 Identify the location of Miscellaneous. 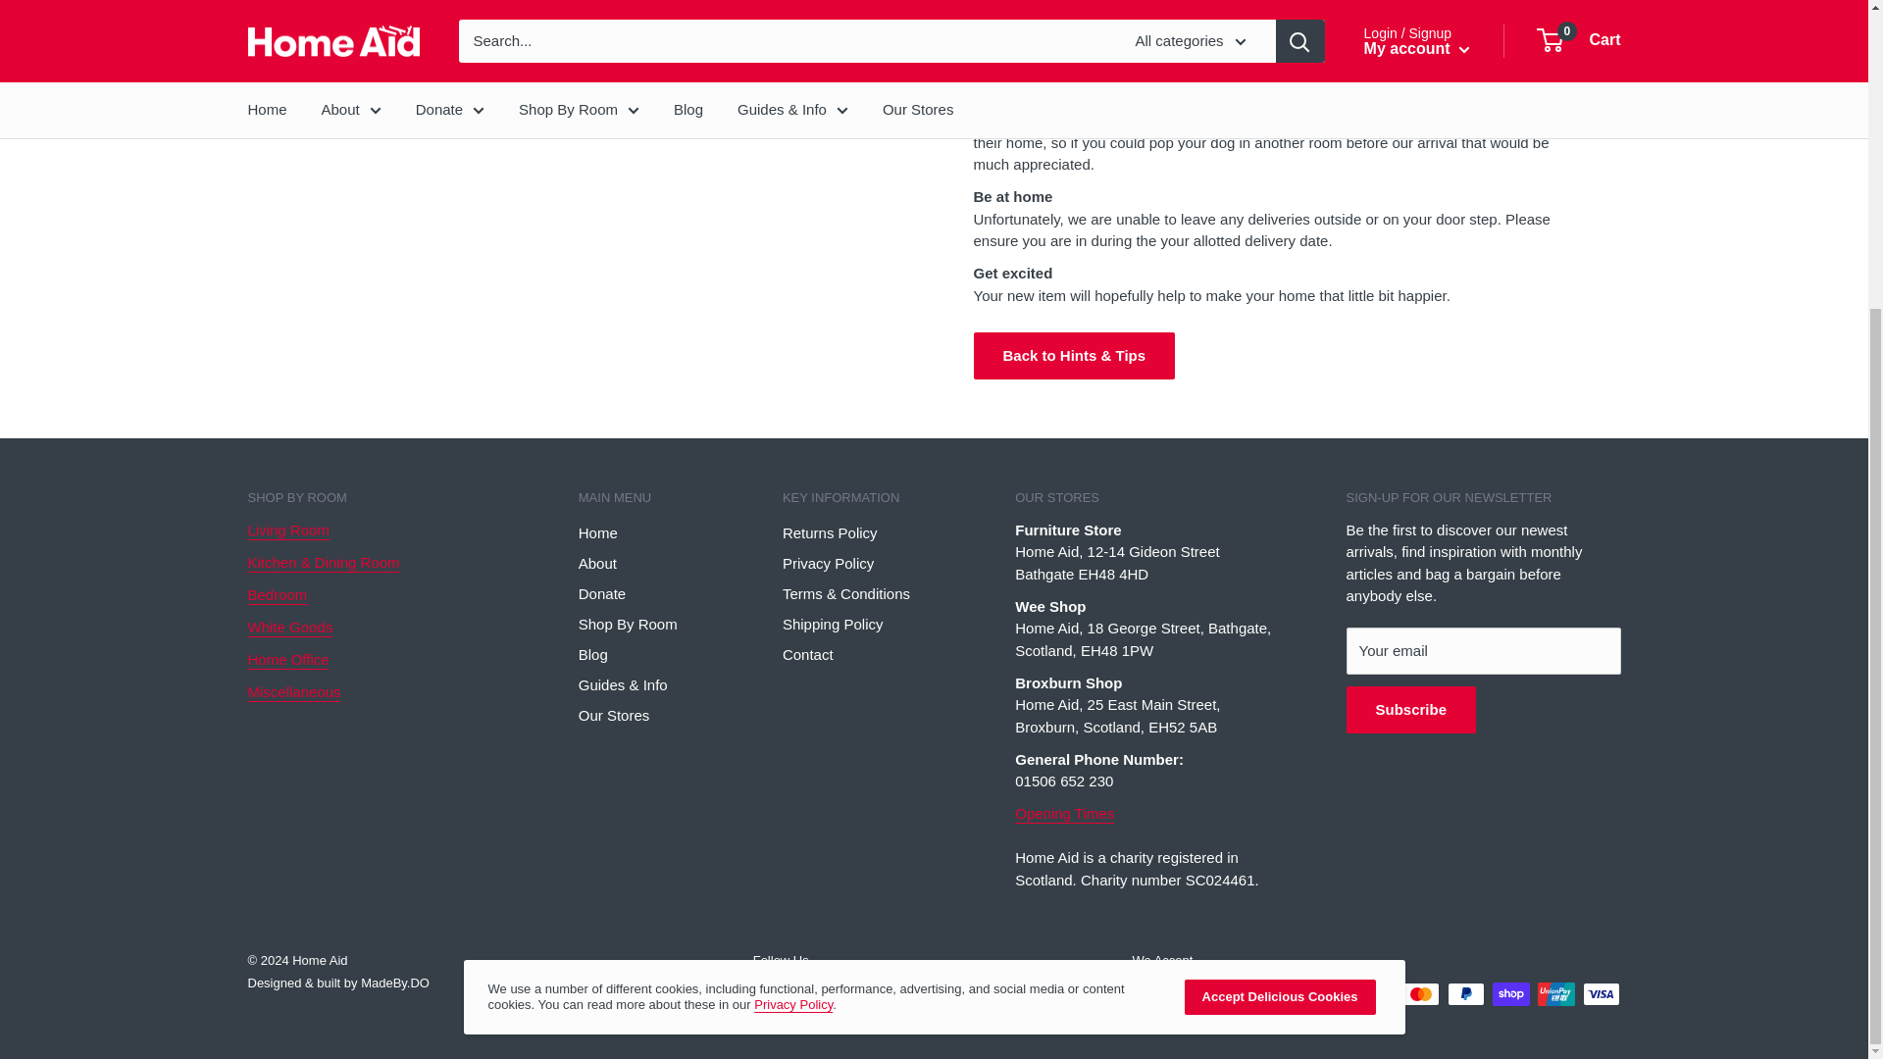
(293, 690).